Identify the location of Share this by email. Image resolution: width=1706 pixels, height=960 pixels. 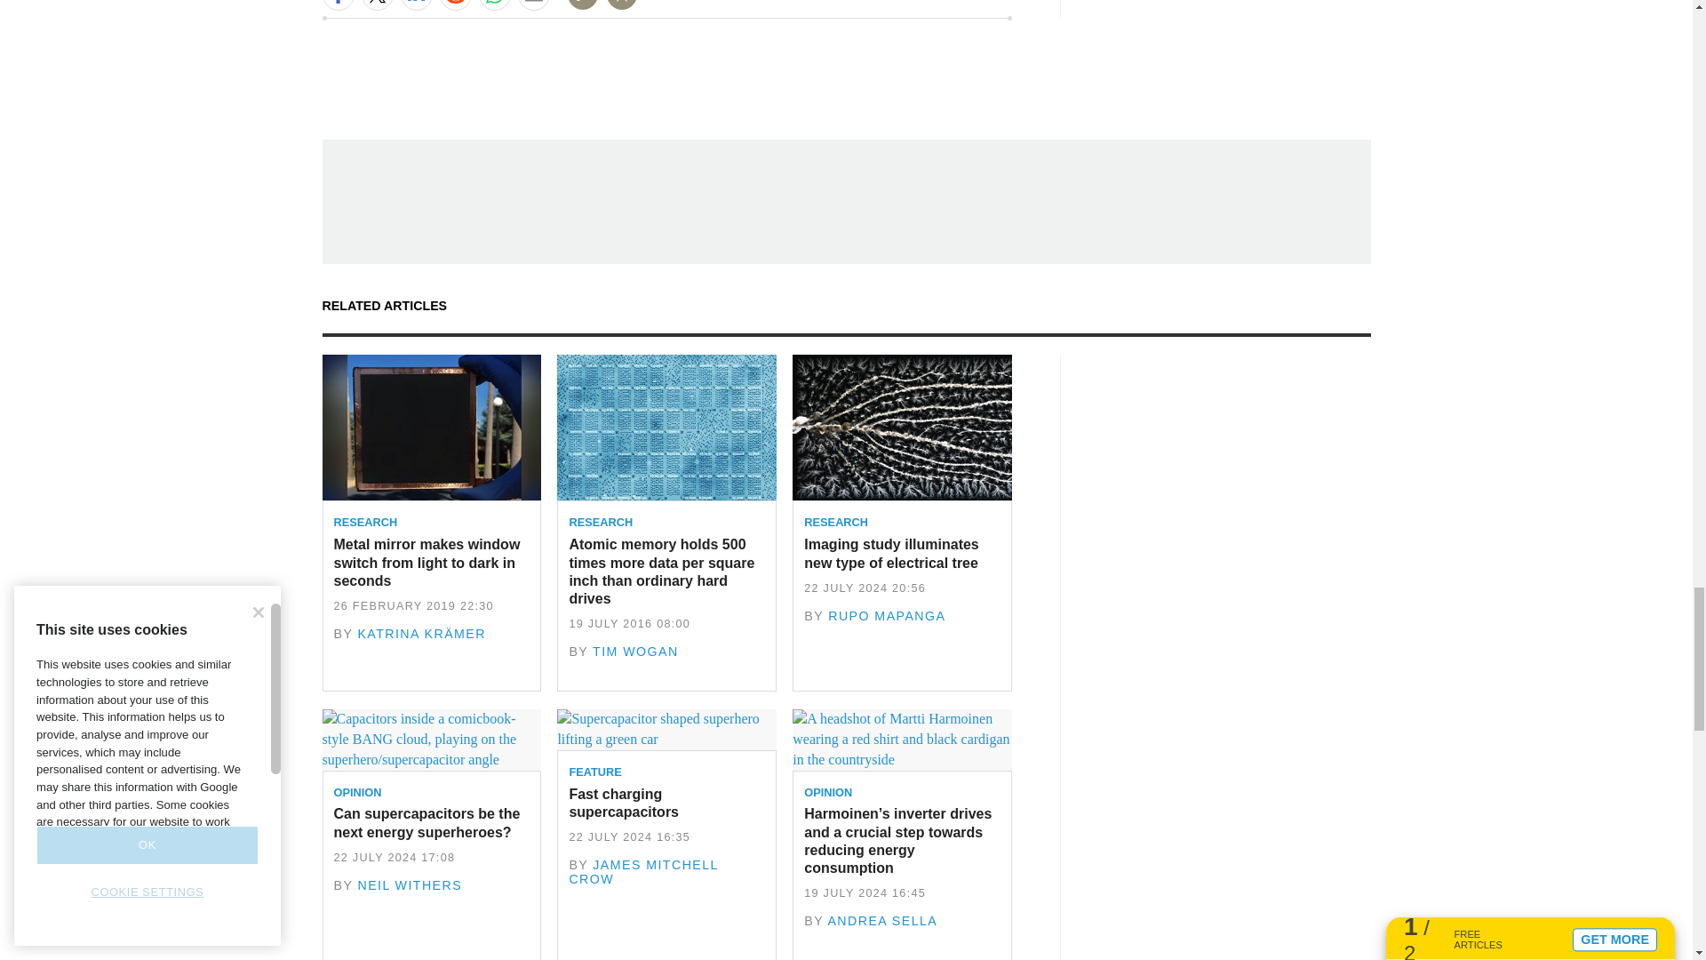
(533, 5).